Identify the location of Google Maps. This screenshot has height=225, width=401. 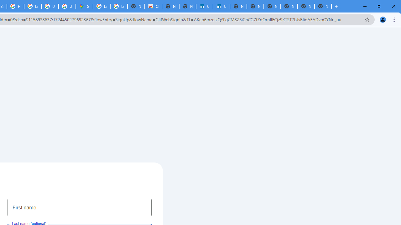
(84, 6).